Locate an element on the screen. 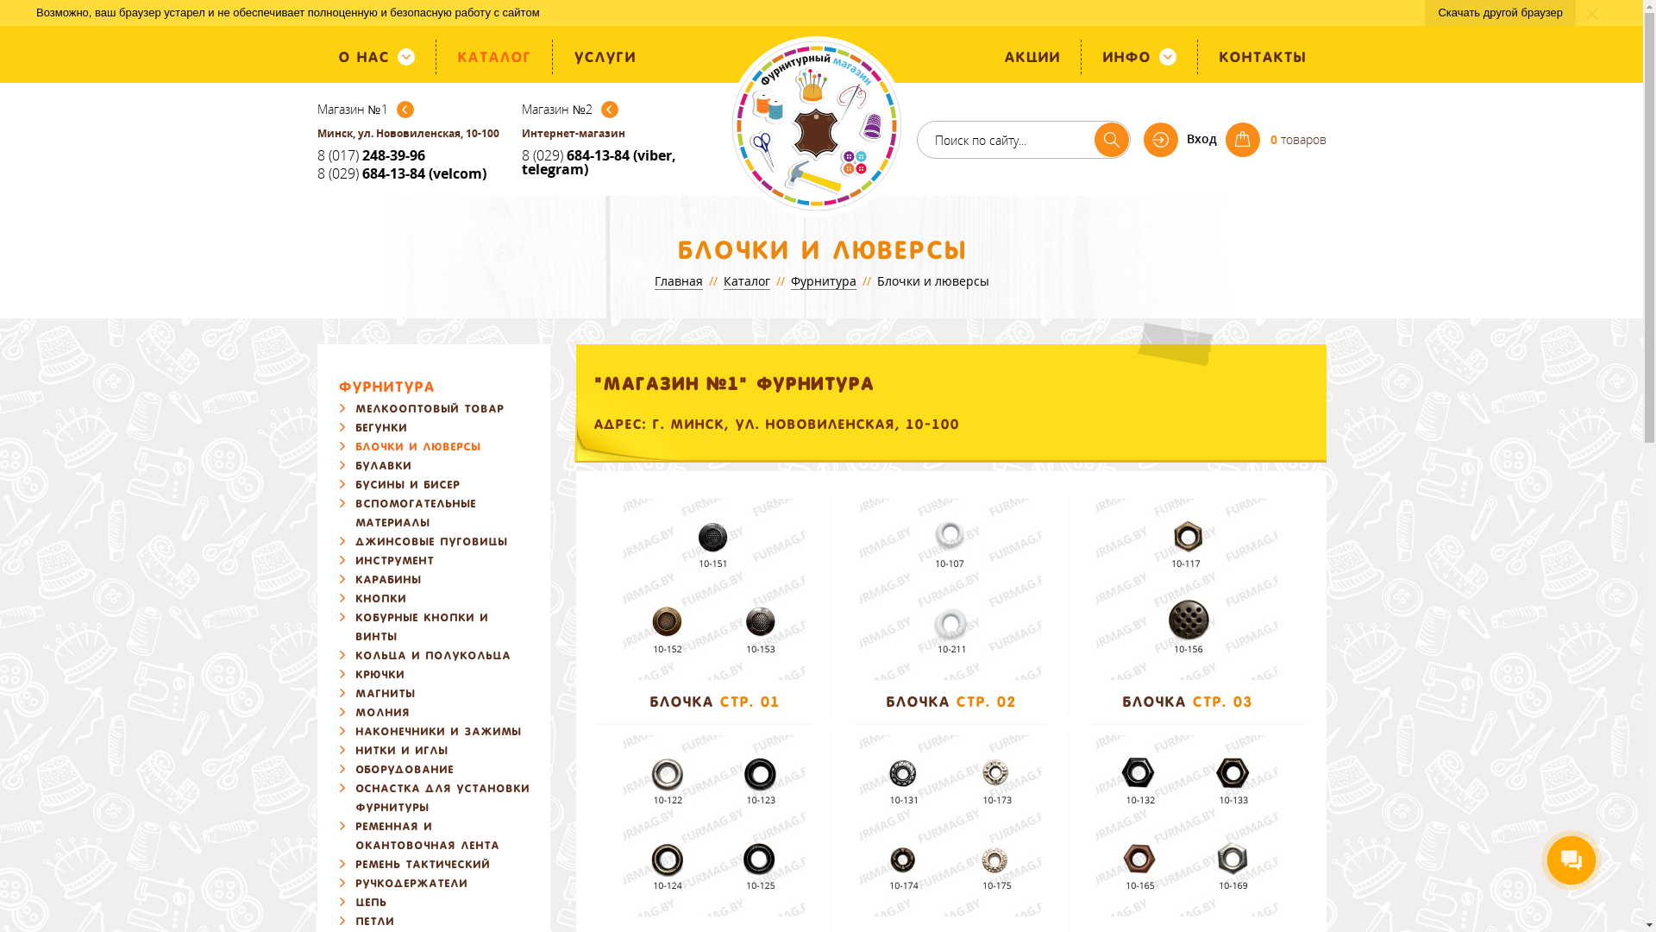 The width and height of the screenshot is (1656, 932). 8 (029) 684-13-84 (viber, telegram) is located at coordinates (616, 162).